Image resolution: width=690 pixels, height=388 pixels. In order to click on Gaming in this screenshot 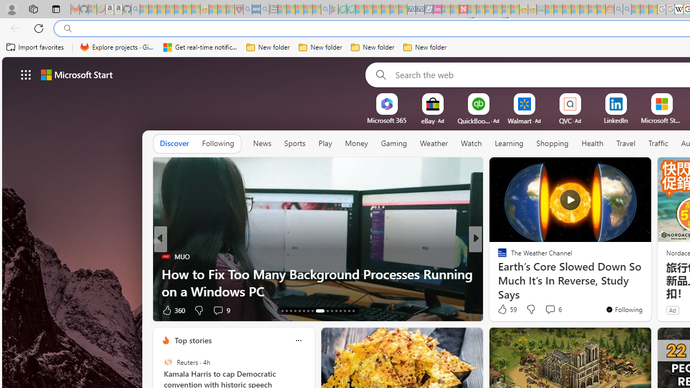, I will do `click(394, 144)`.